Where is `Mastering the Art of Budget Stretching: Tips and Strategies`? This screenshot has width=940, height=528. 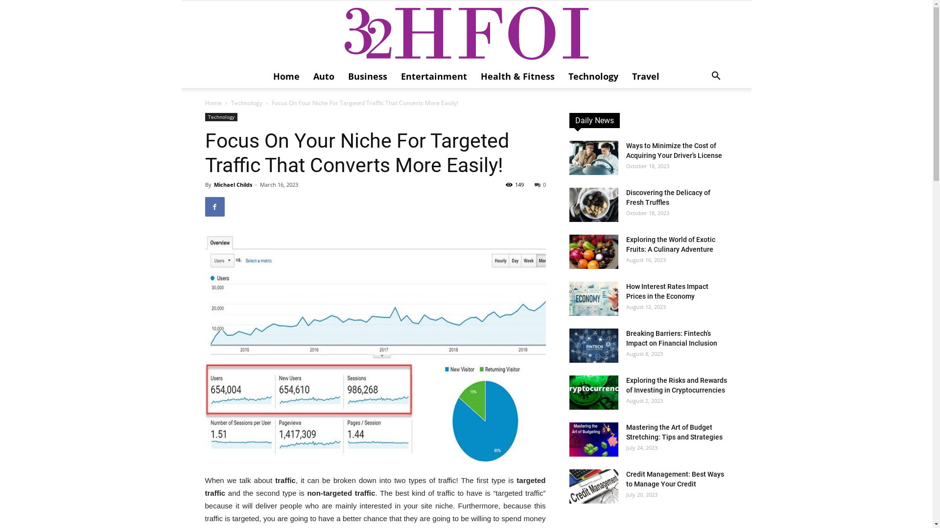 Mastering the Art of Budget Stretching: Tips and Strategies is located at coordinates (593, 440).